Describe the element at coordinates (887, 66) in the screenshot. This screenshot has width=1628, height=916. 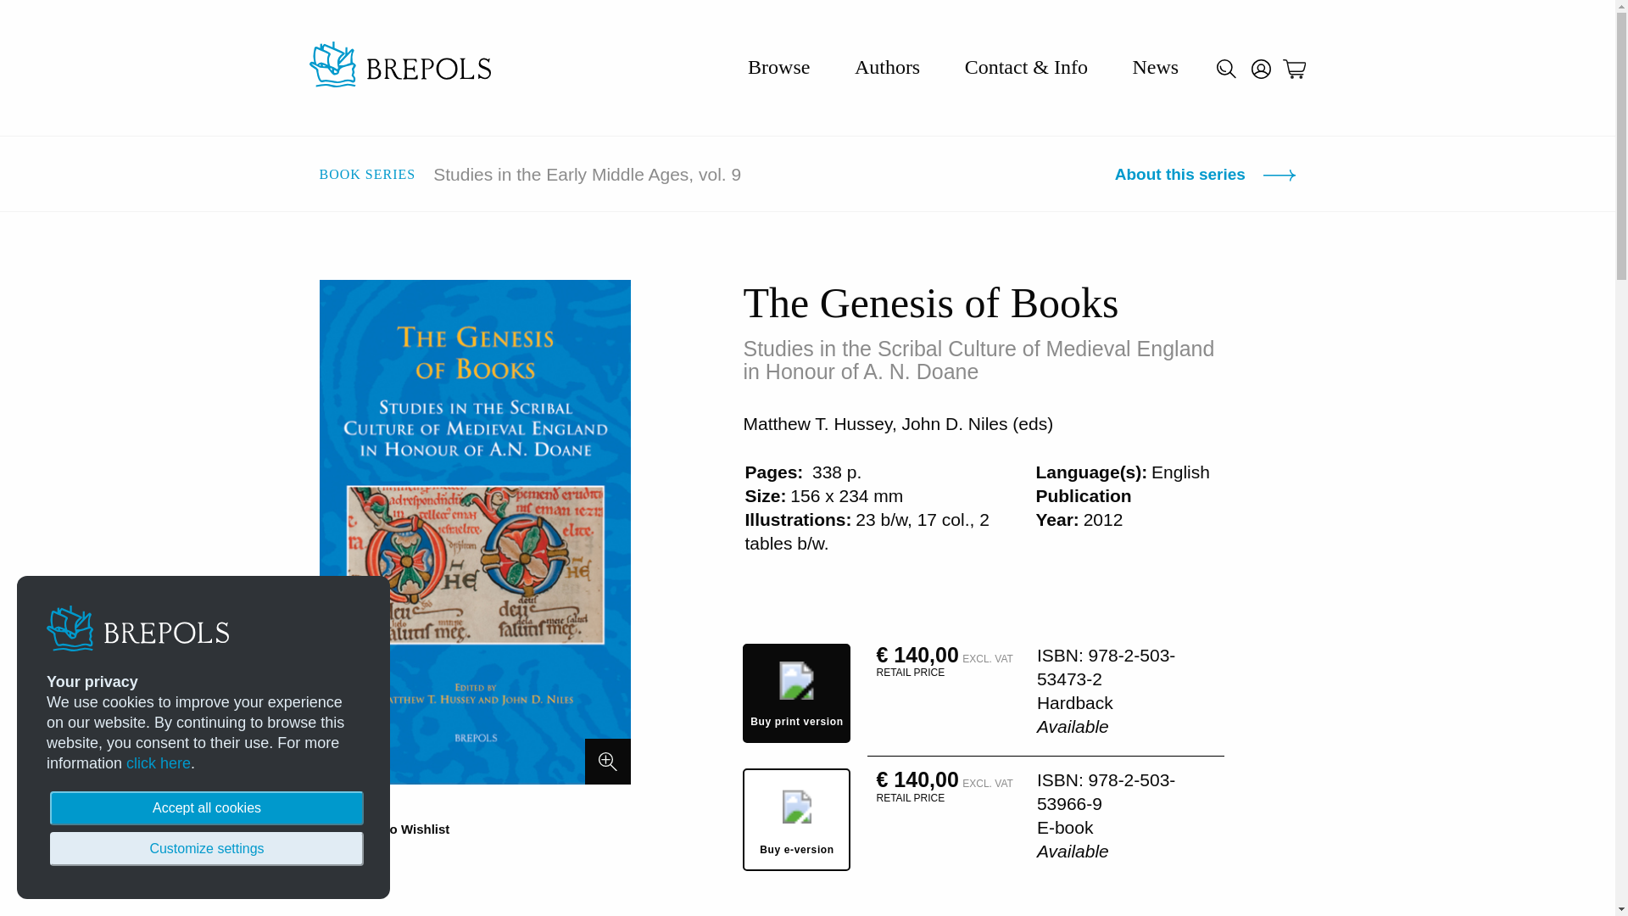
I see `Authors` at that location.